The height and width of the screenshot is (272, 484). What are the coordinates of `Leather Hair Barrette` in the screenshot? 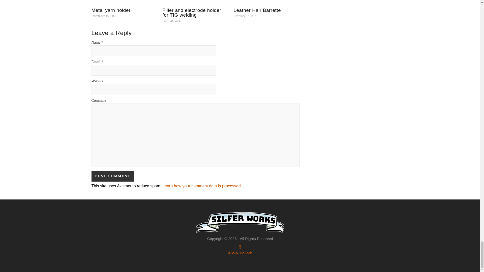 It's located at (257, 10).